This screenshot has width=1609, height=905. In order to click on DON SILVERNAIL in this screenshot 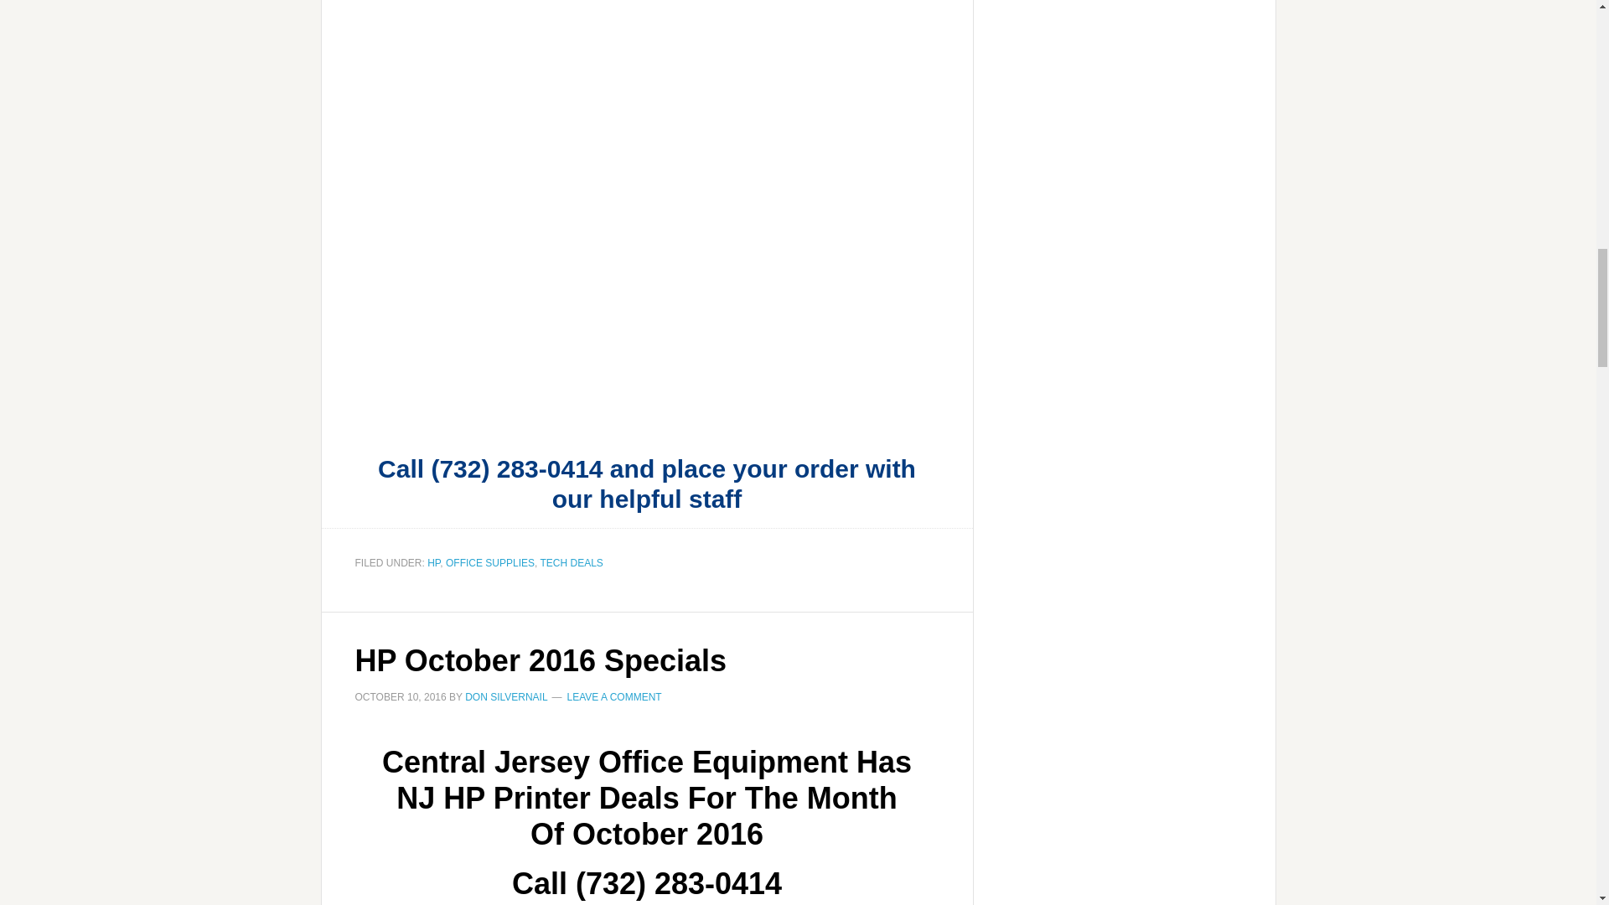, I will do `click(505, 697)`.